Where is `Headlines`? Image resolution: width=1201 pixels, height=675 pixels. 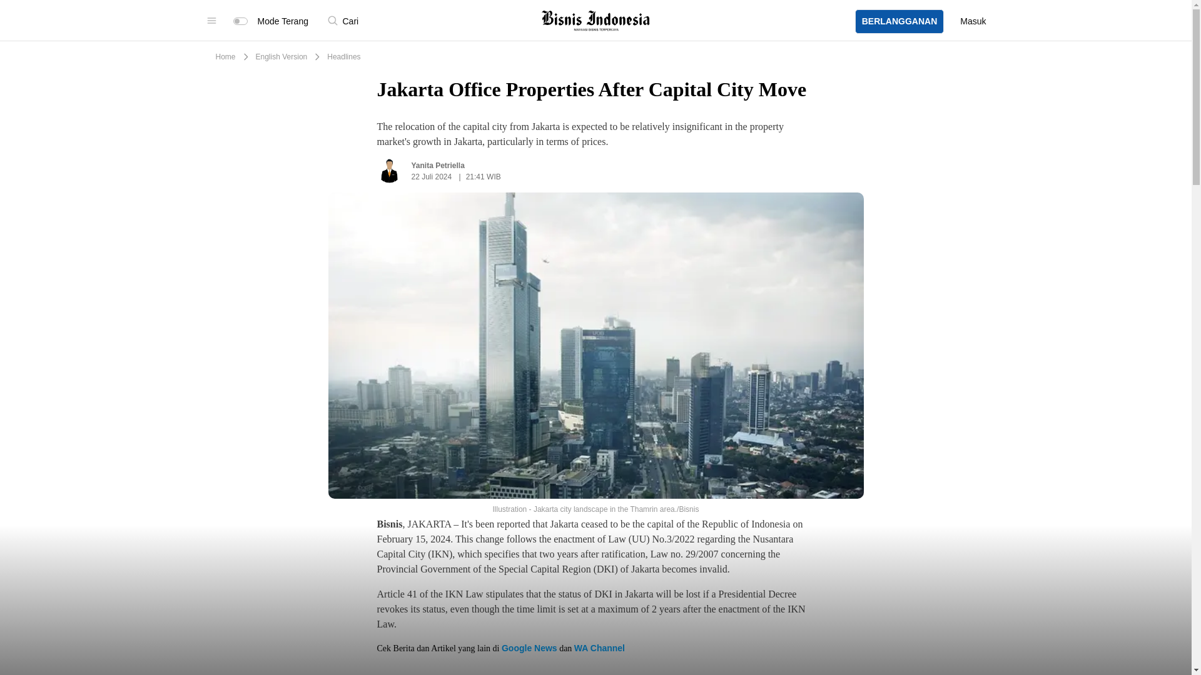
Headlines is located at coordinates (343, 57).